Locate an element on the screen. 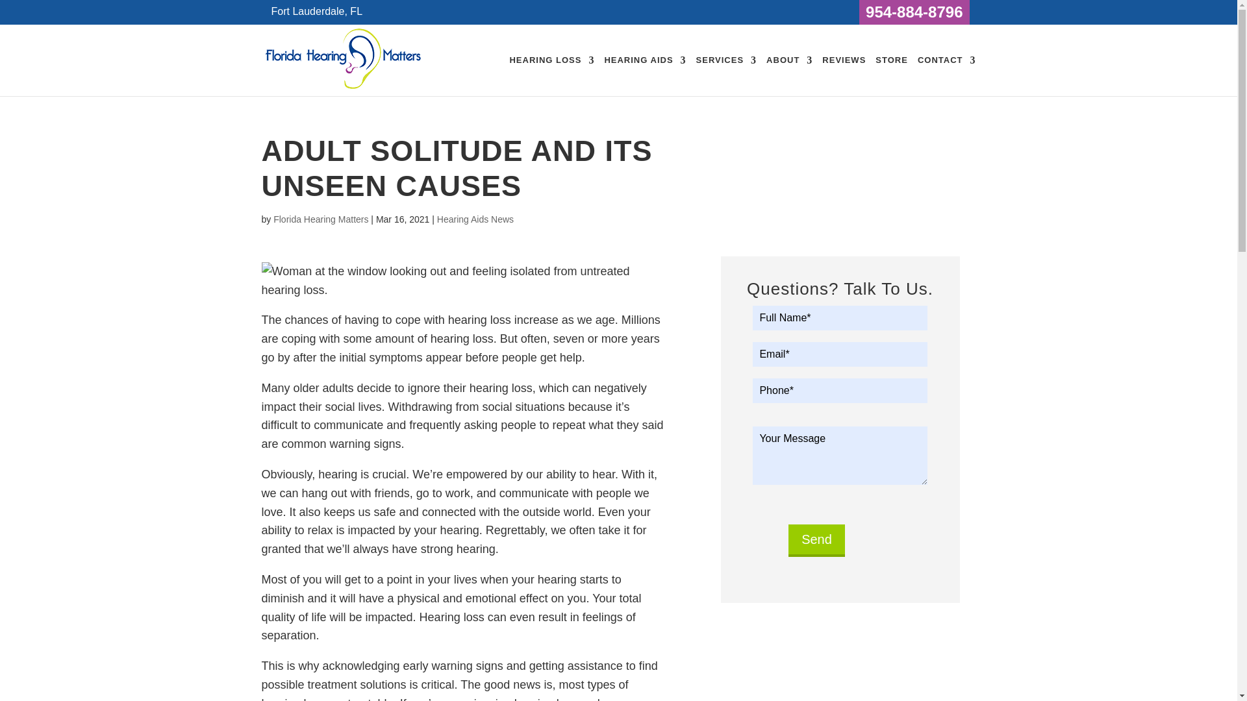 The width and height of the screenshot is (1247, 701). HEARING LOSS is located at coordinates (551, 75).